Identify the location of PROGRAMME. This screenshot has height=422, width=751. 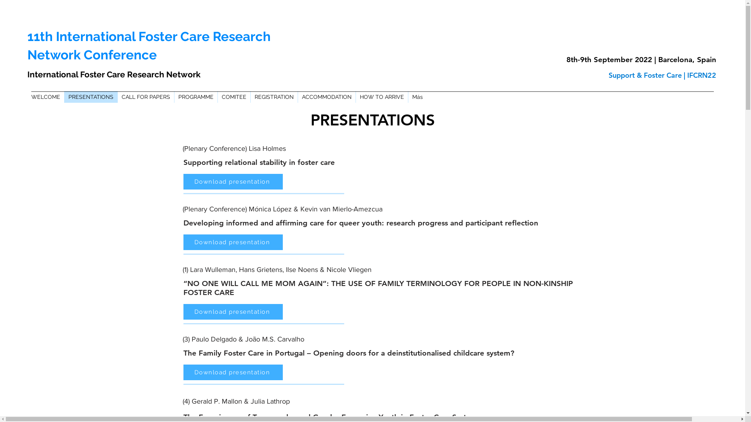
(196, 97).